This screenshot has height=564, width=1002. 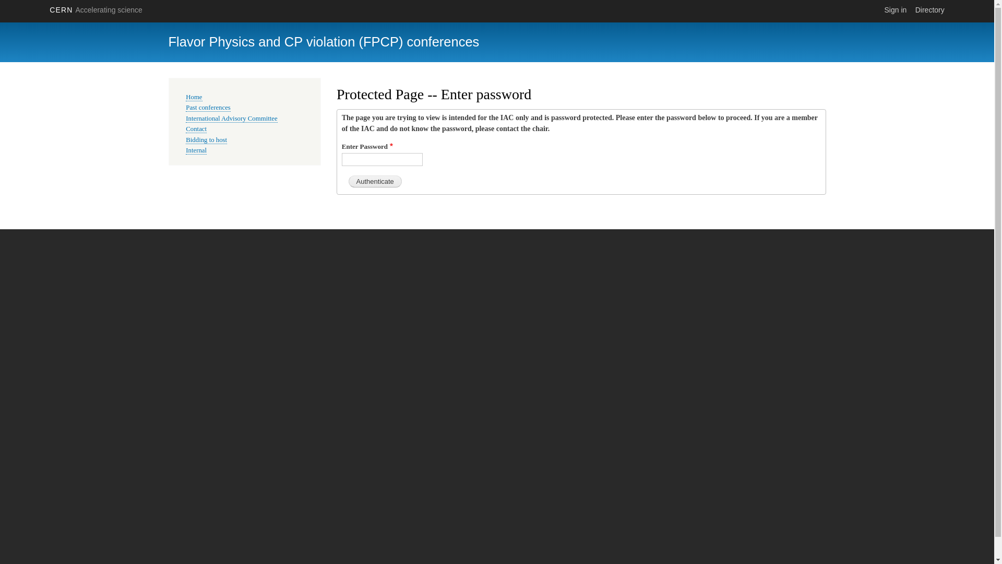 I want to click on CERN Accelerating science, so click(x=96, y=10).